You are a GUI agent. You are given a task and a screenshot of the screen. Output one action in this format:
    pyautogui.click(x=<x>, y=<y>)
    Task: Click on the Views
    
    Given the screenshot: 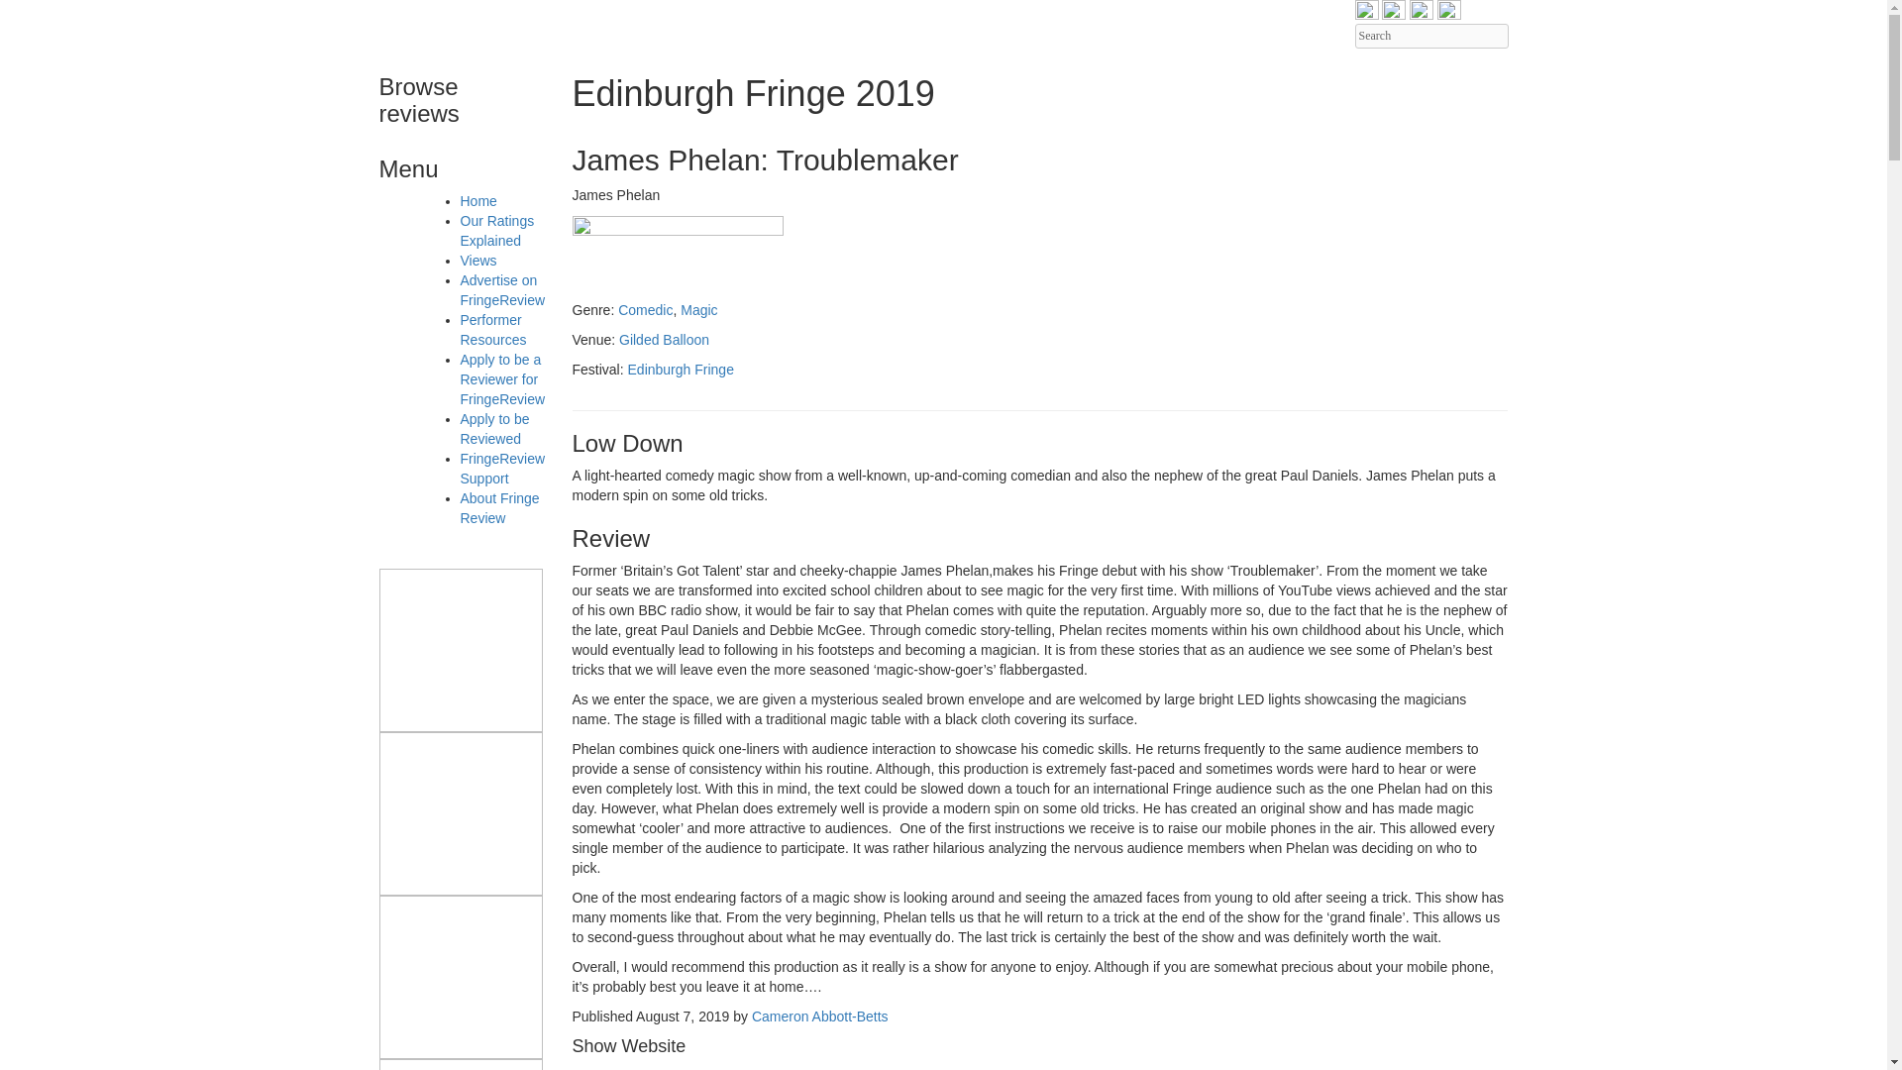 What is the action you would take?
    pyautogui.click(x=477, y=260)
    